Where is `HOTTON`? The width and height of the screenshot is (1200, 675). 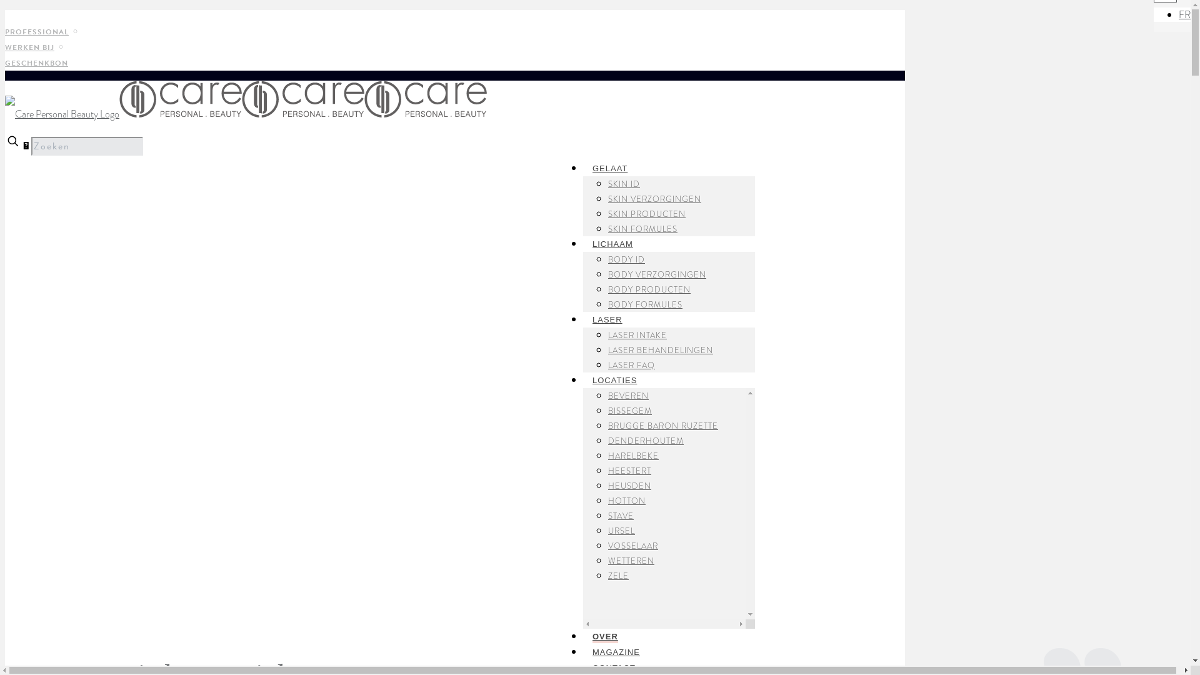
HOTTON is located at coordinates (626, 501).